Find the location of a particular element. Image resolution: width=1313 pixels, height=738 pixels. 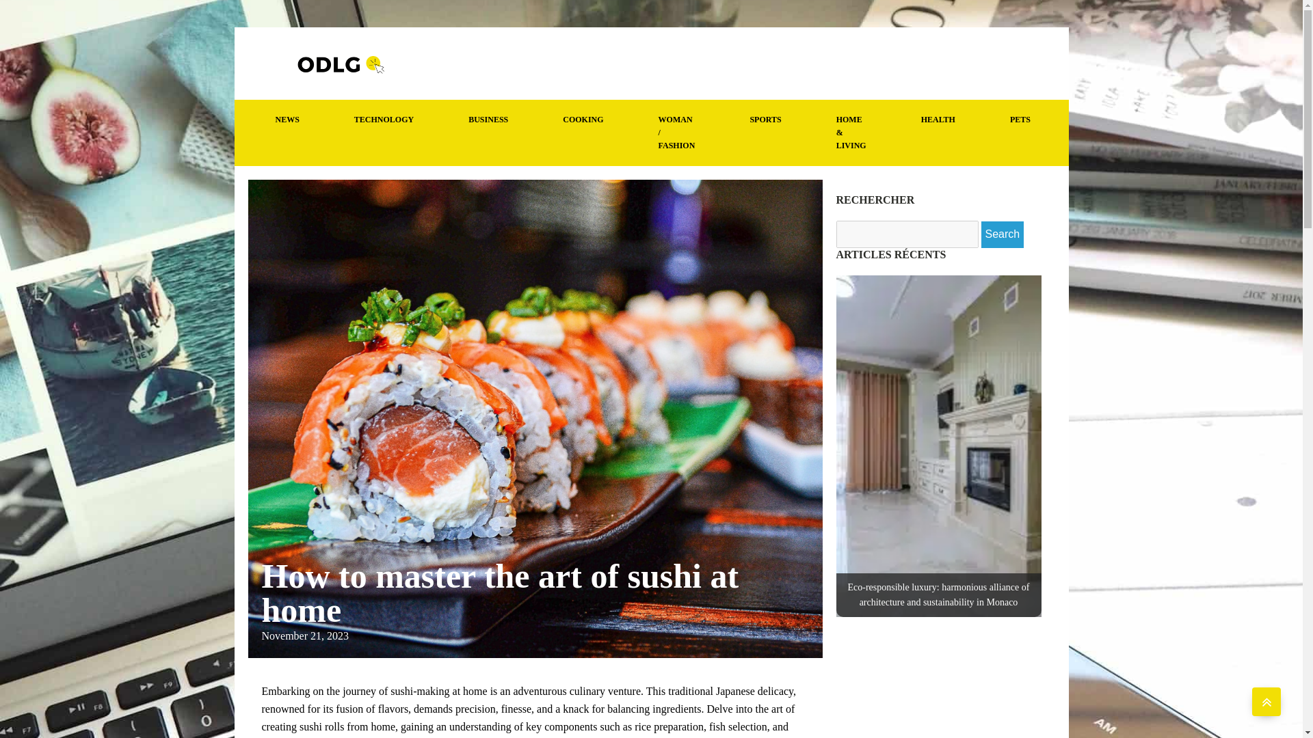

SPORTS is located at coordinates (765, 120).